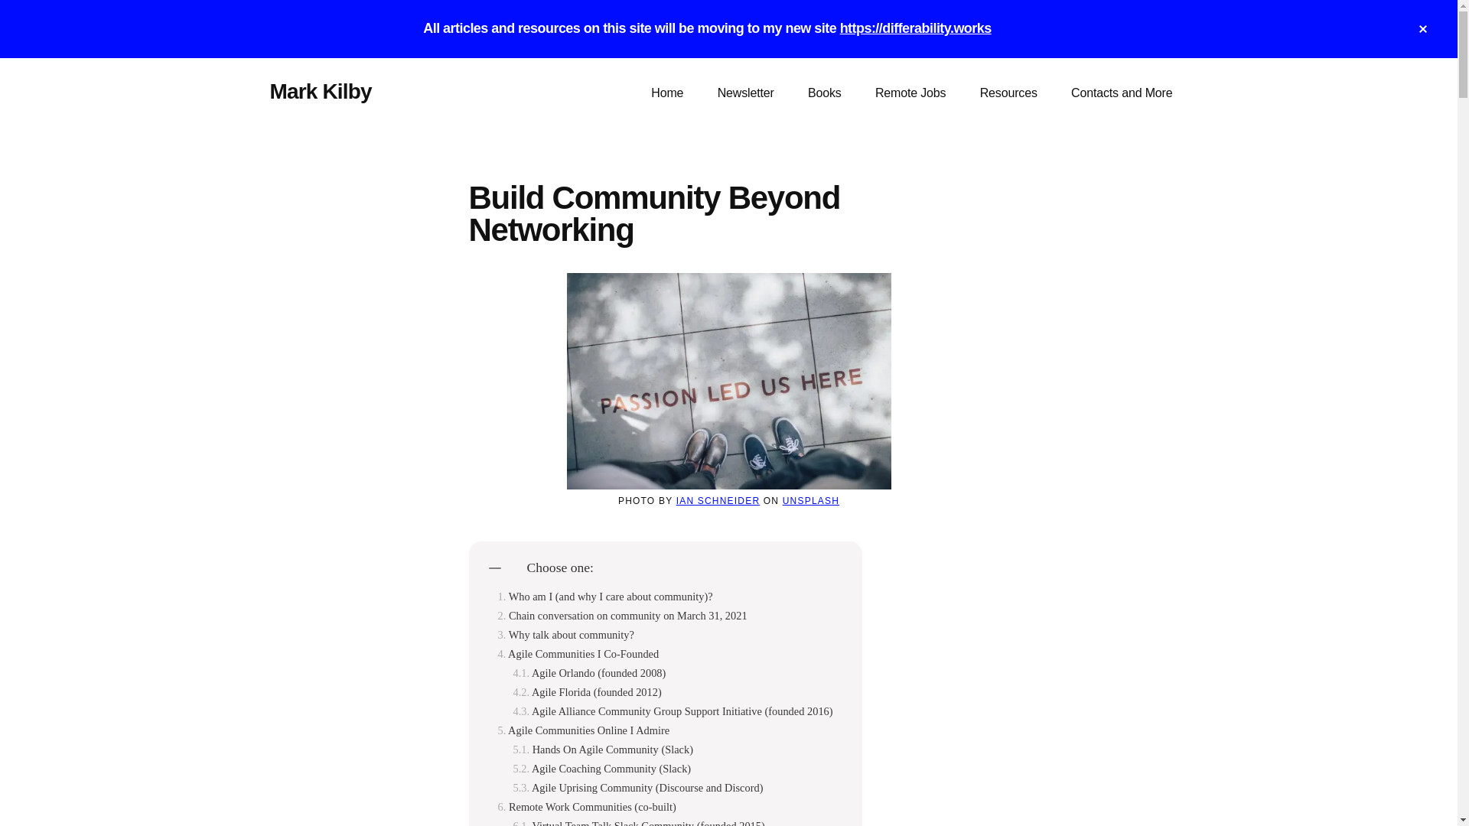 The height and width of the screenshot is (826, 1469). What do you see at coordinates (910, 93) in the screenshot?
I see `Remote Jobs` at bounding box center [910, 93].